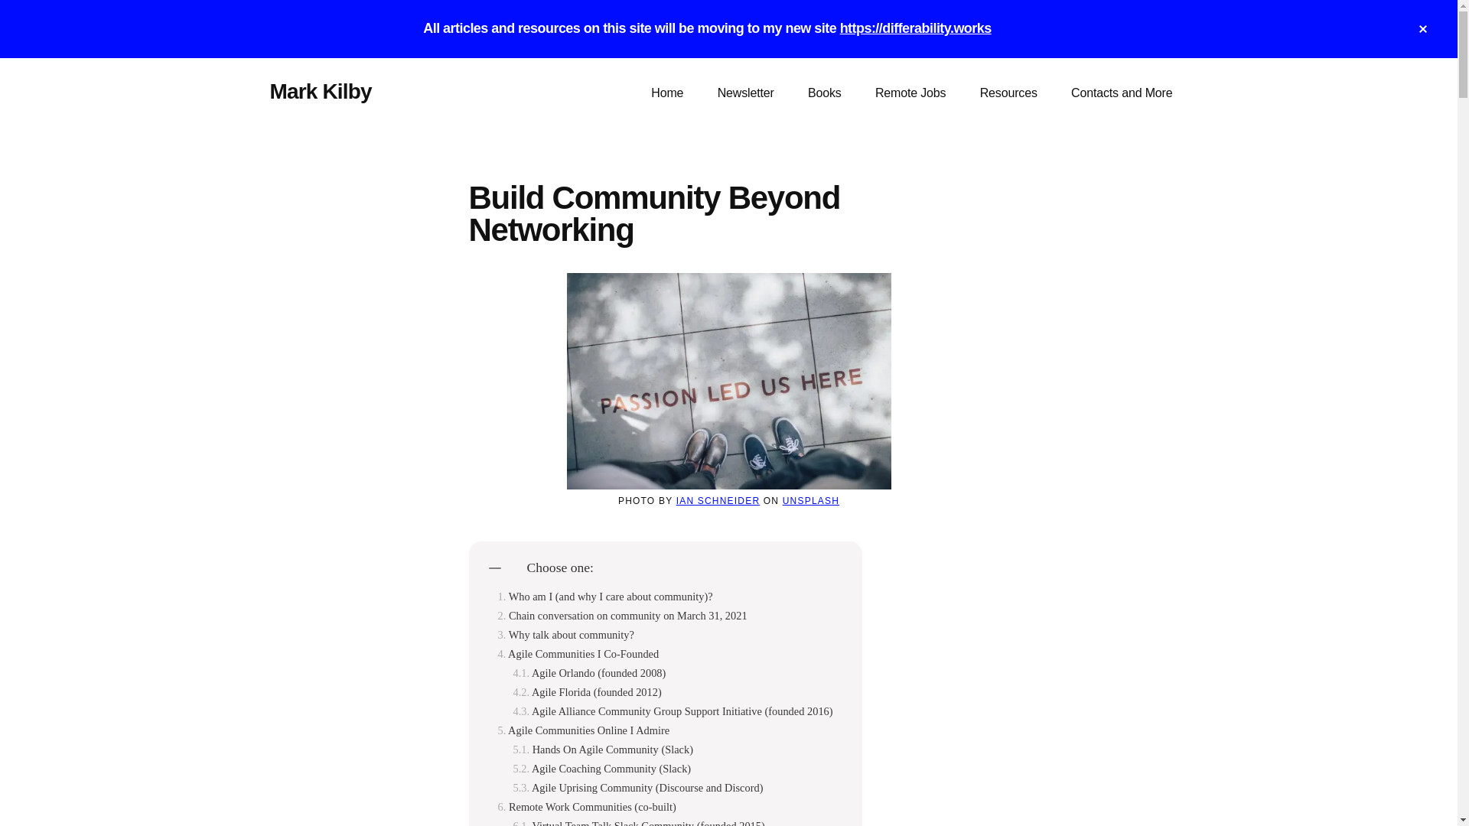 The height and width of the screenshot is (826, 1469). What do you see at coordinates (910, 93) in the screenshot?
I see `Remote Jobs` at bounding box center [910, 93].